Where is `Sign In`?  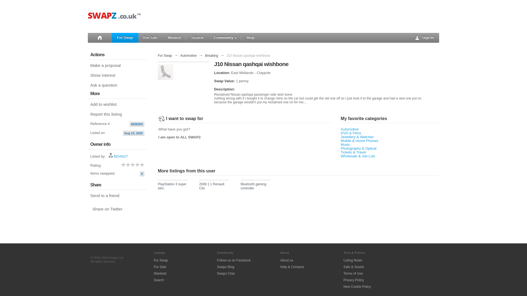 Sign In is located at coordinates (425, 38).